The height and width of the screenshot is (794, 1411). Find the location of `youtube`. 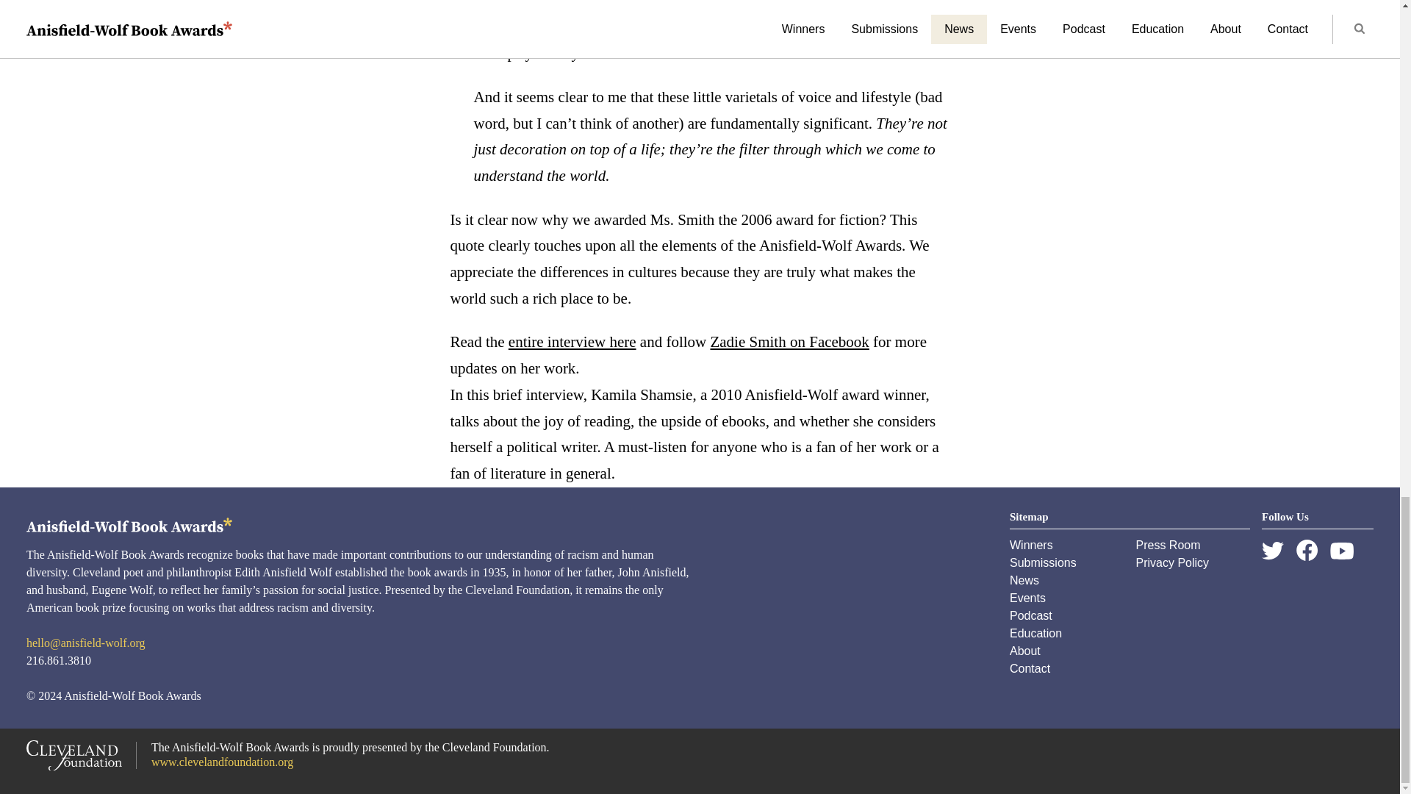

youtube is located at coordinates (1342, 551).